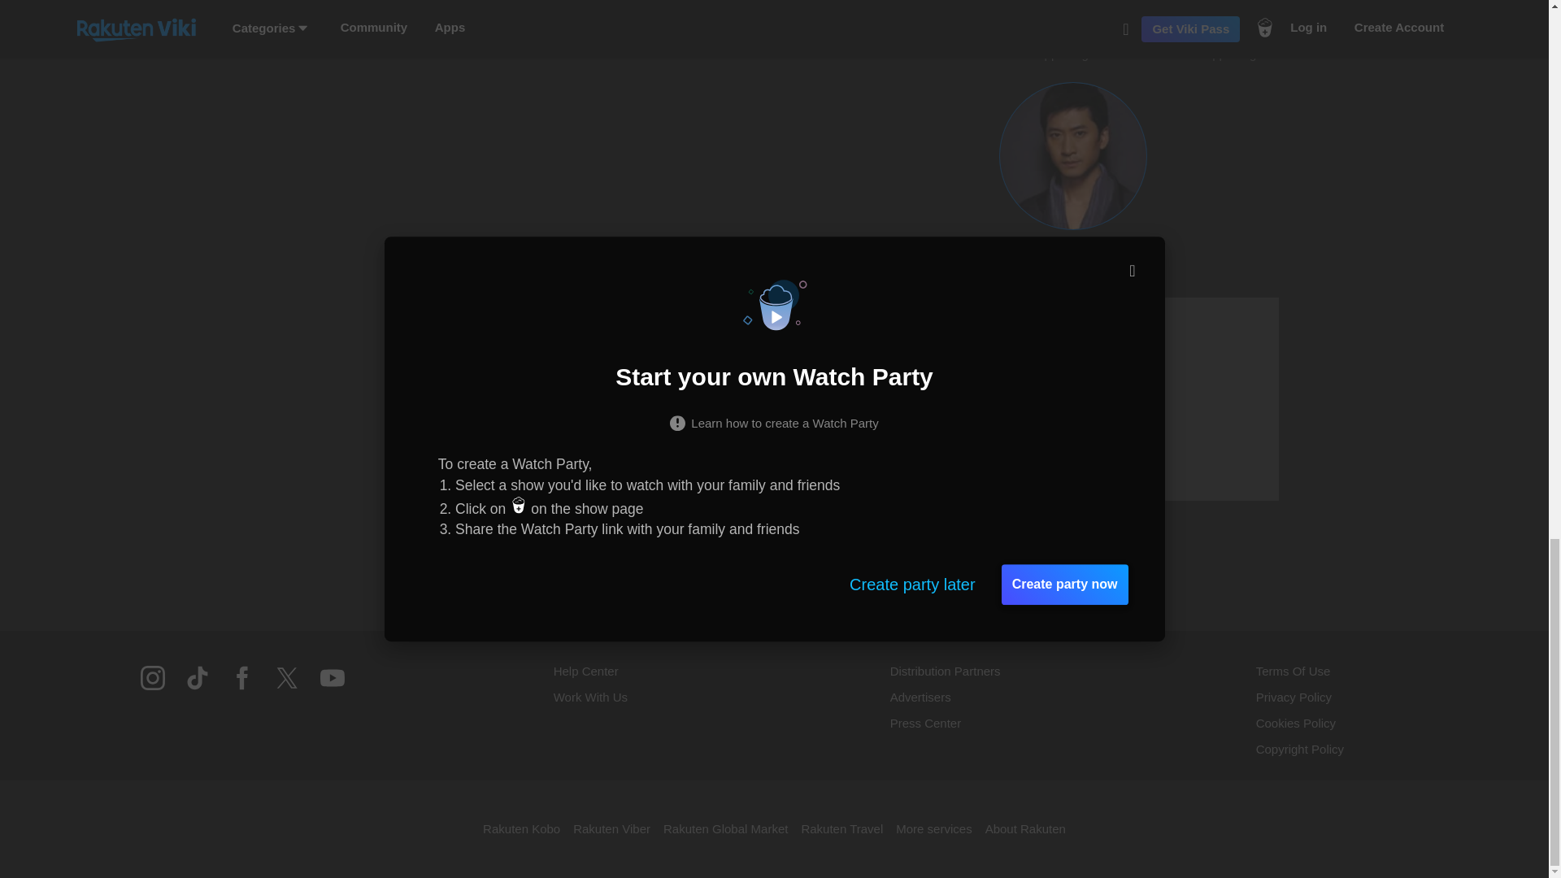 This screenshot has width=1561, height=878. What do you see at coordinates (332, 688) in the screenshot?
I see `Follow Viki on YouTube` at bounding box center [332, 688].